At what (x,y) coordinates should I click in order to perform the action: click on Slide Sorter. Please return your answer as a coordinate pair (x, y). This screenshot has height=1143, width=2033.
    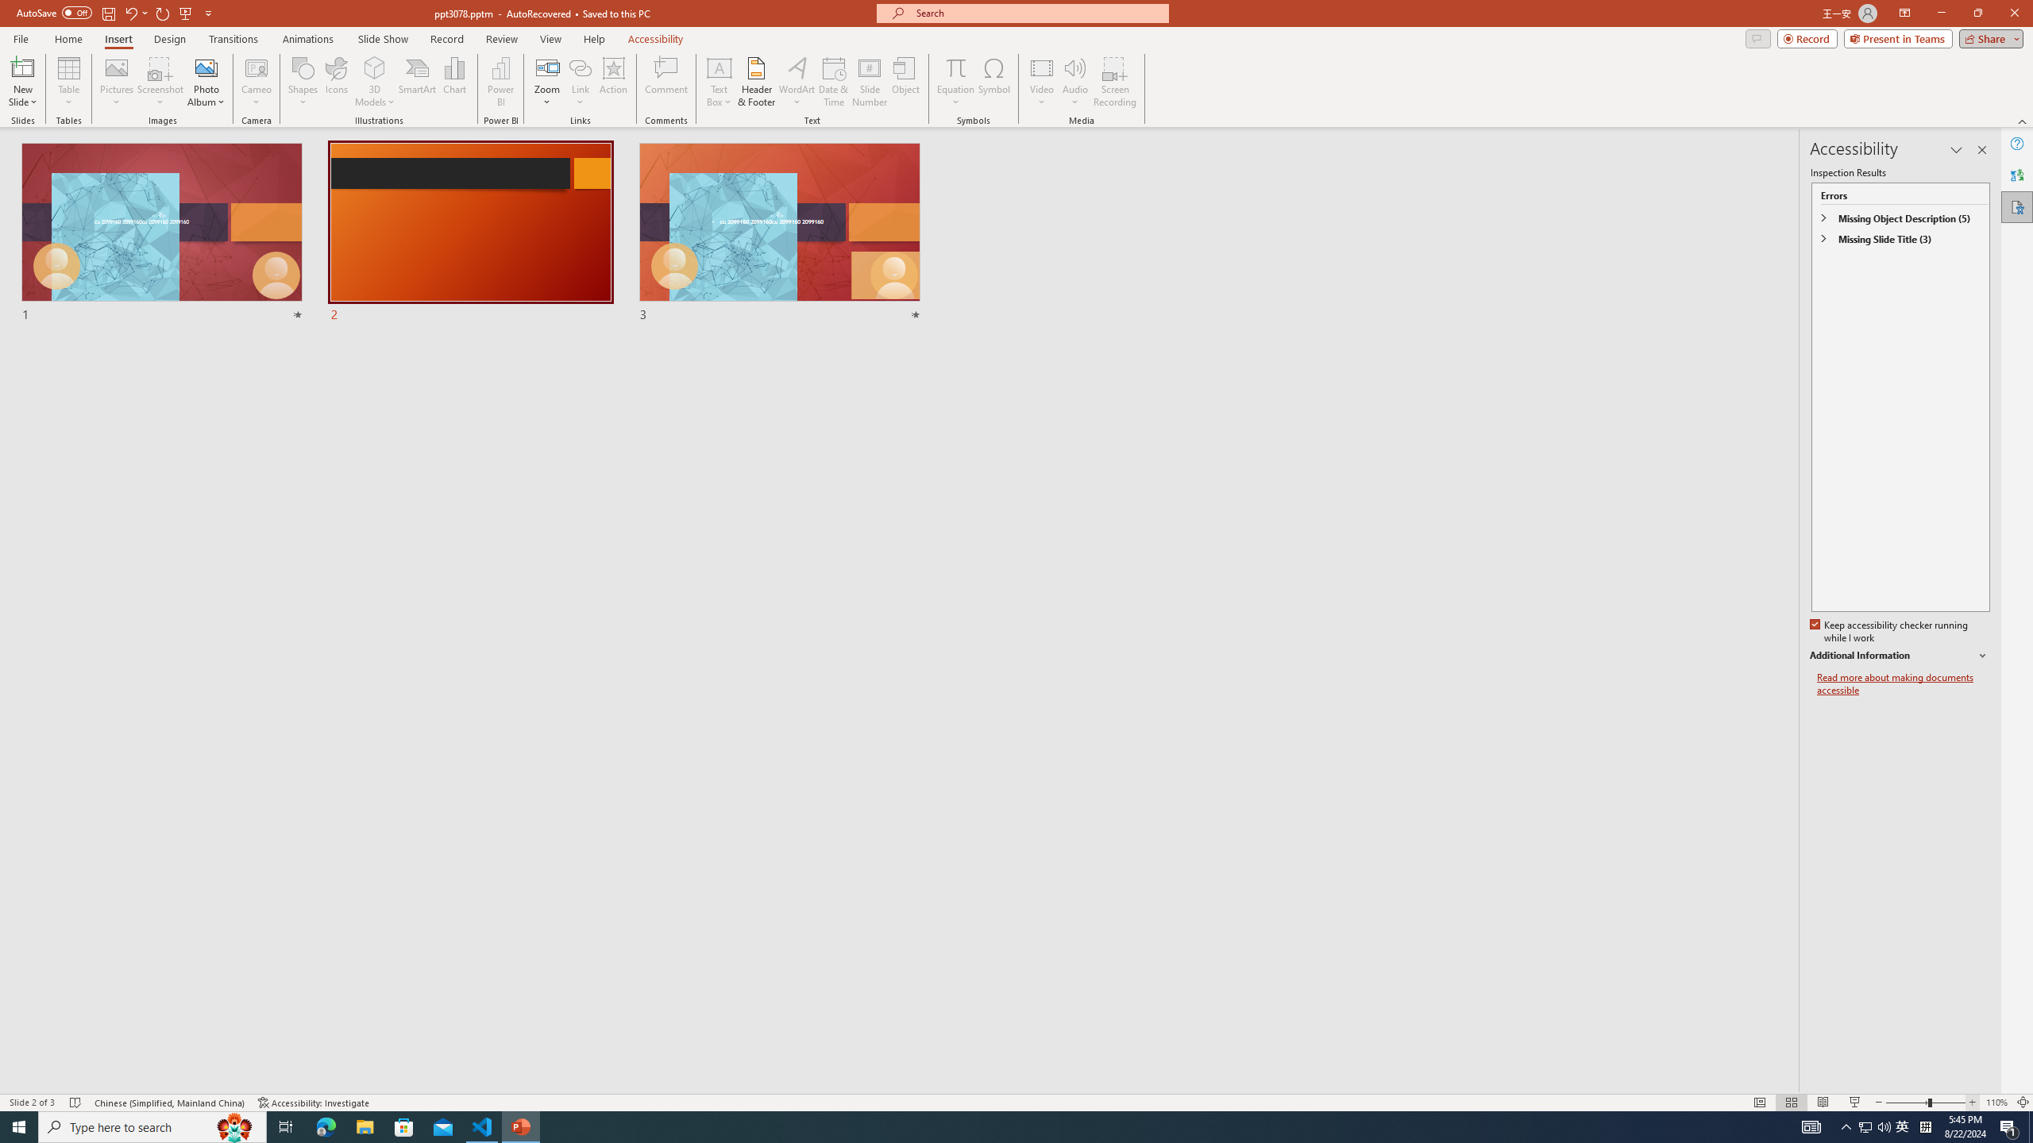
    Looking at the image, I should click on (1790, 1103).